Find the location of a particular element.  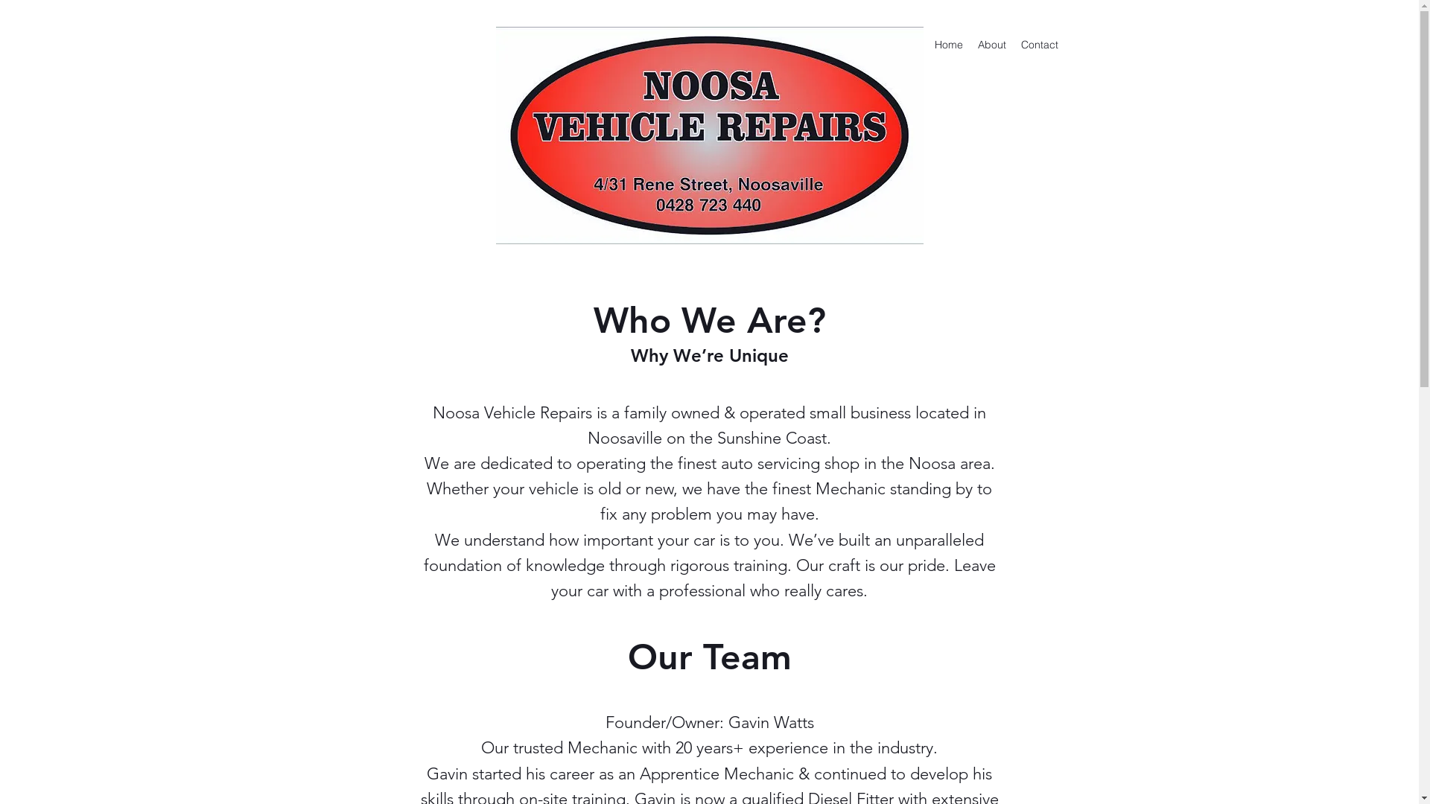

About is located at coordinates (991, 45).